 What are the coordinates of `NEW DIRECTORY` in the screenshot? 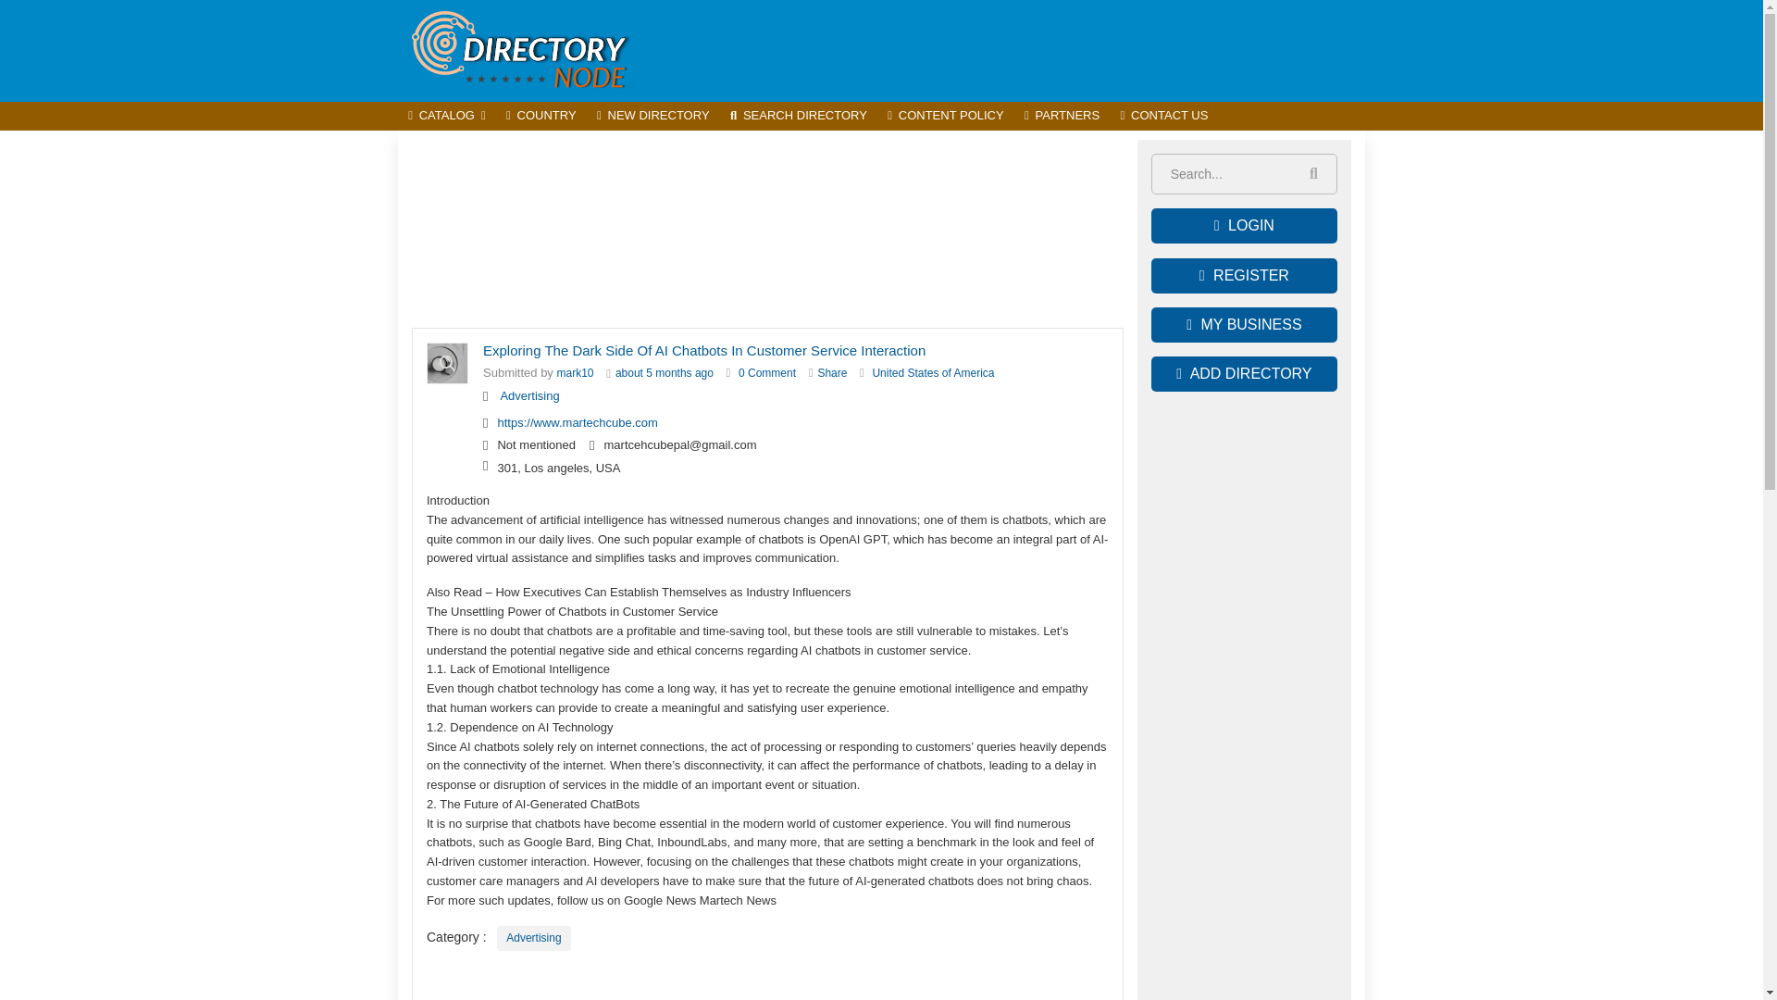 It's located at (652, 117).